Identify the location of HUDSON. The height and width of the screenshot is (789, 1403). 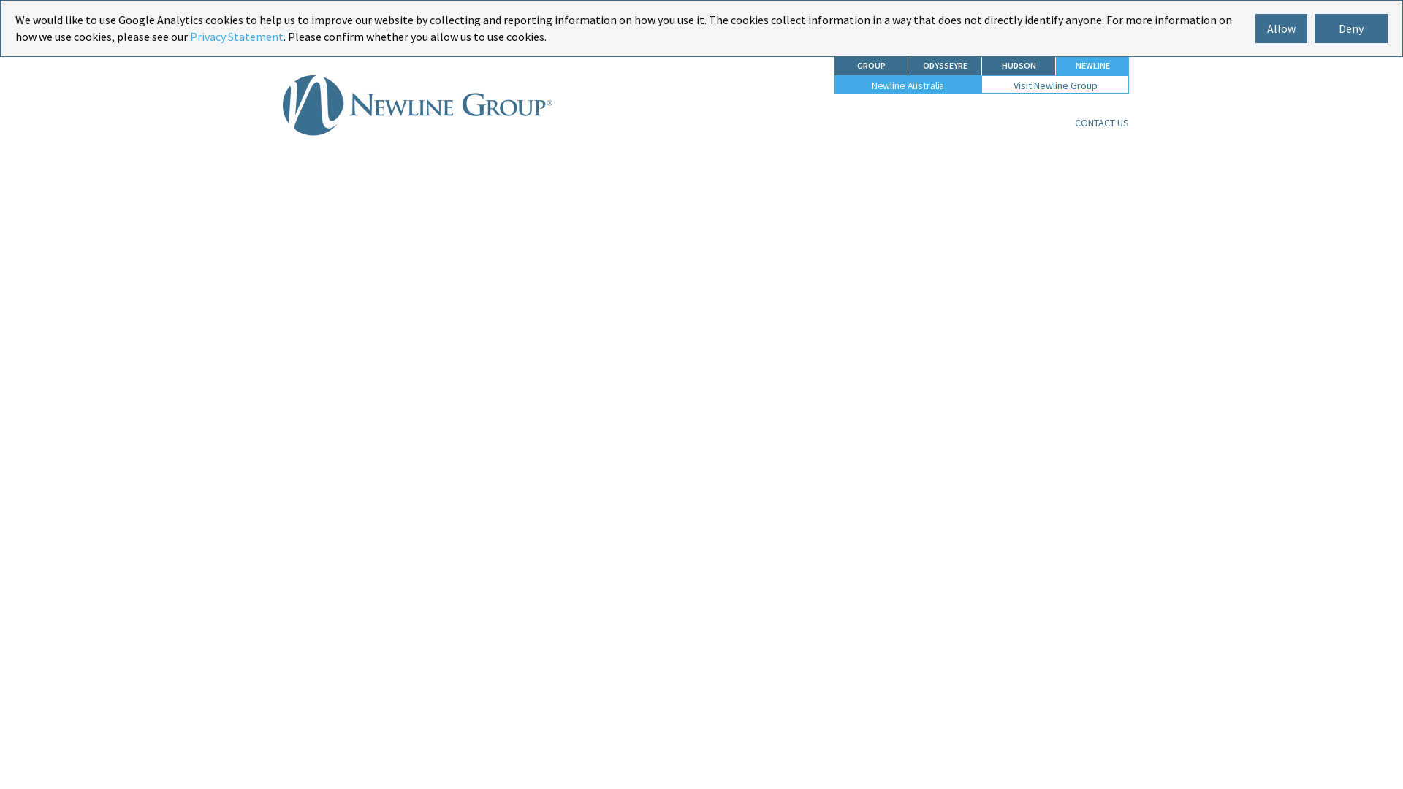
(1019, 66).